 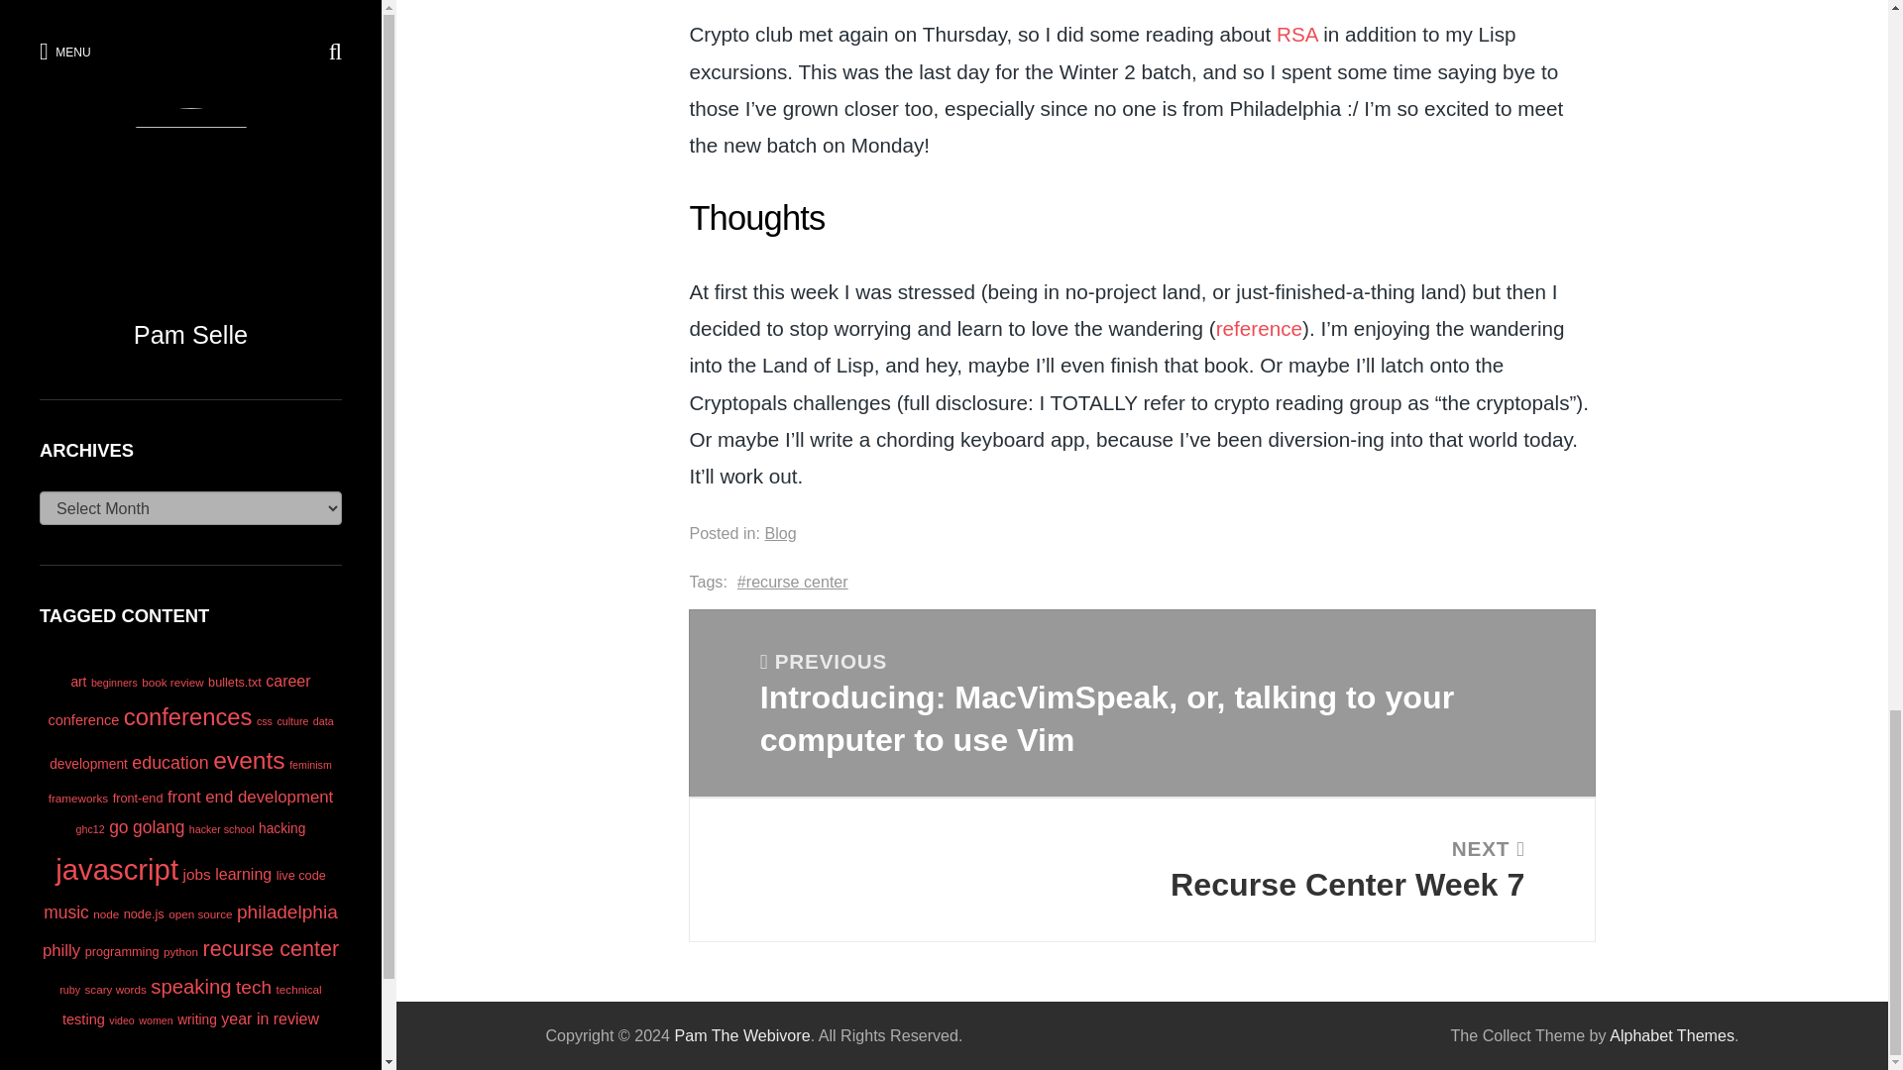 I want to click on Blog, so click(x=793, y=582).